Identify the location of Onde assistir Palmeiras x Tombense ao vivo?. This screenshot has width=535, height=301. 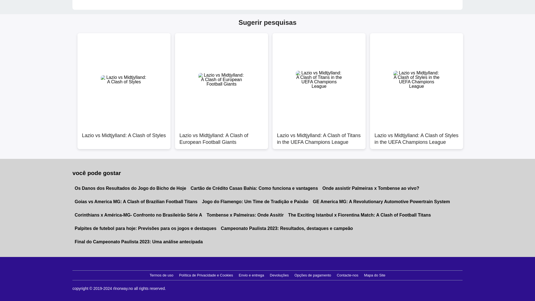
(371, 188).